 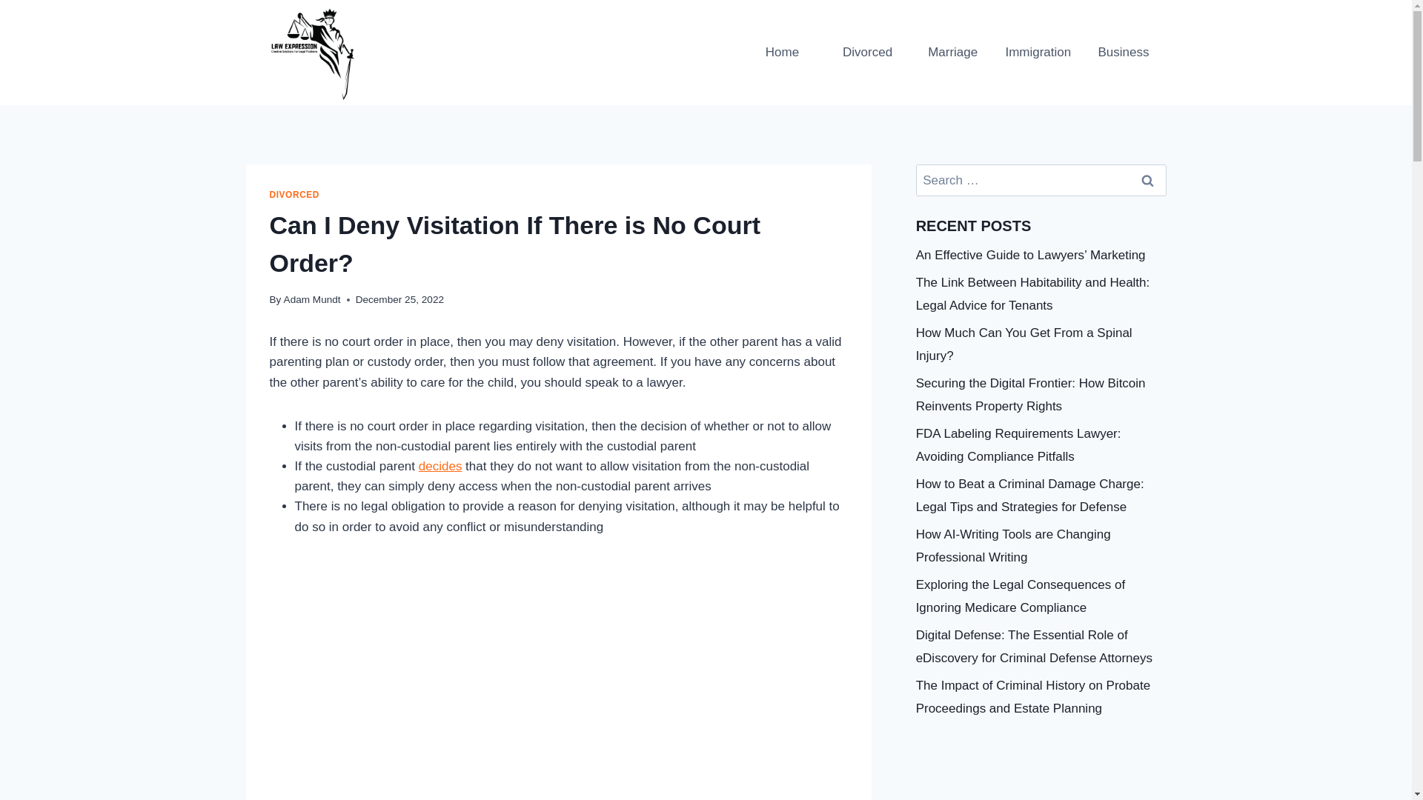 I want to click on Divorced, so click(x=867, y=53).